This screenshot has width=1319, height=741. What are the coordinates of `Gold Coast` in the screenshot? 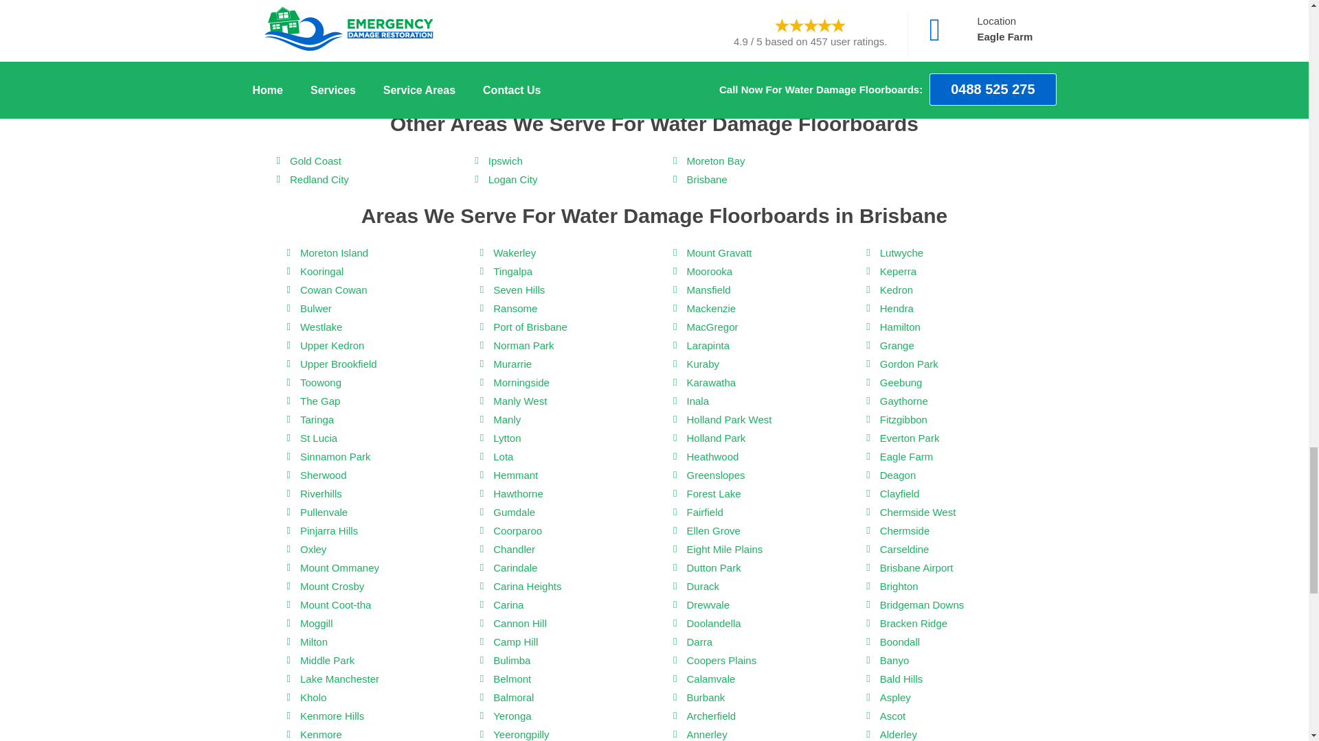 It's located at (316, 161).